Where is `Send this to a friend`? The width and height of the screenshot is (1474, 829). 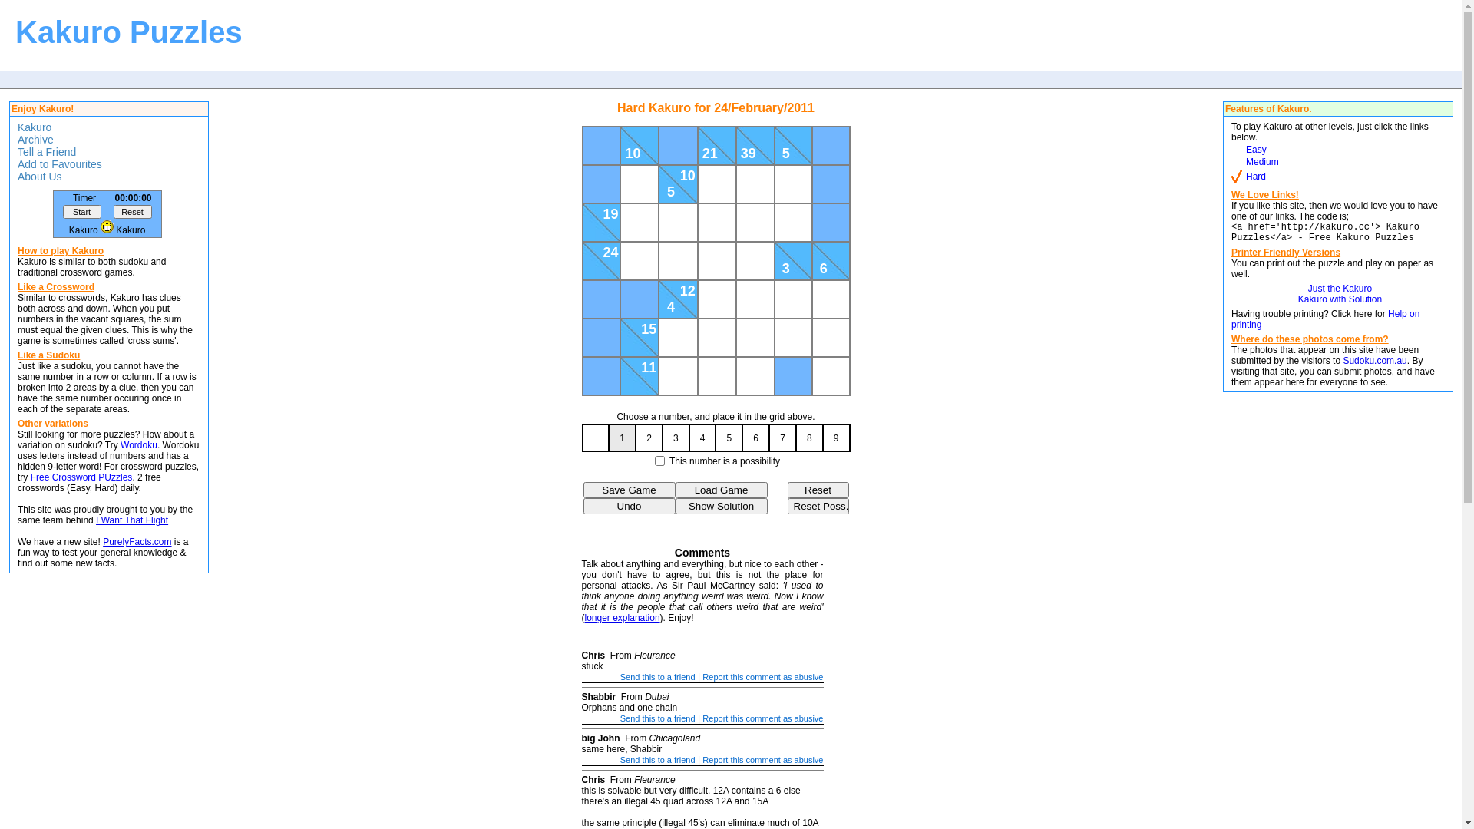
Send this to a friend is located at coordinates (658, 760).